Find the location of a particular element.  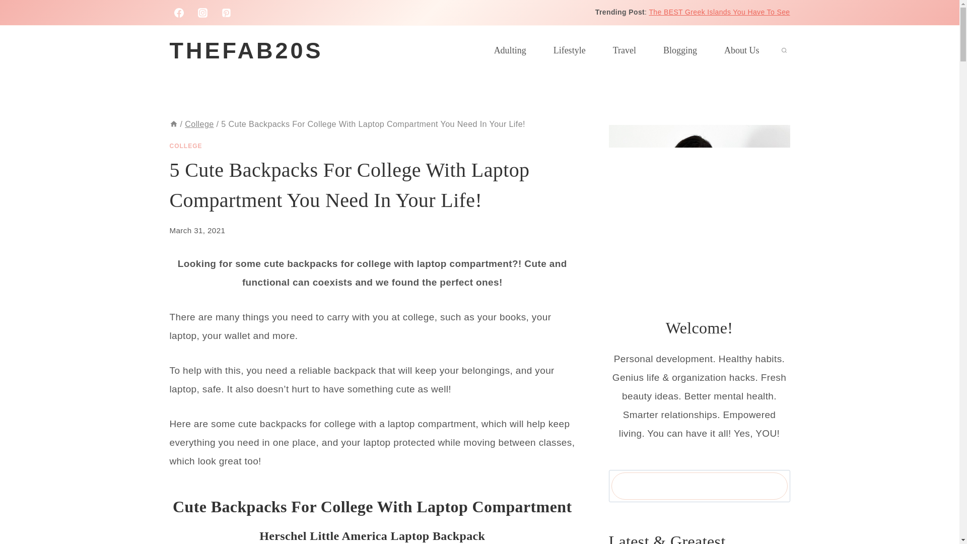

Travel is located at coordinates (625, 50).